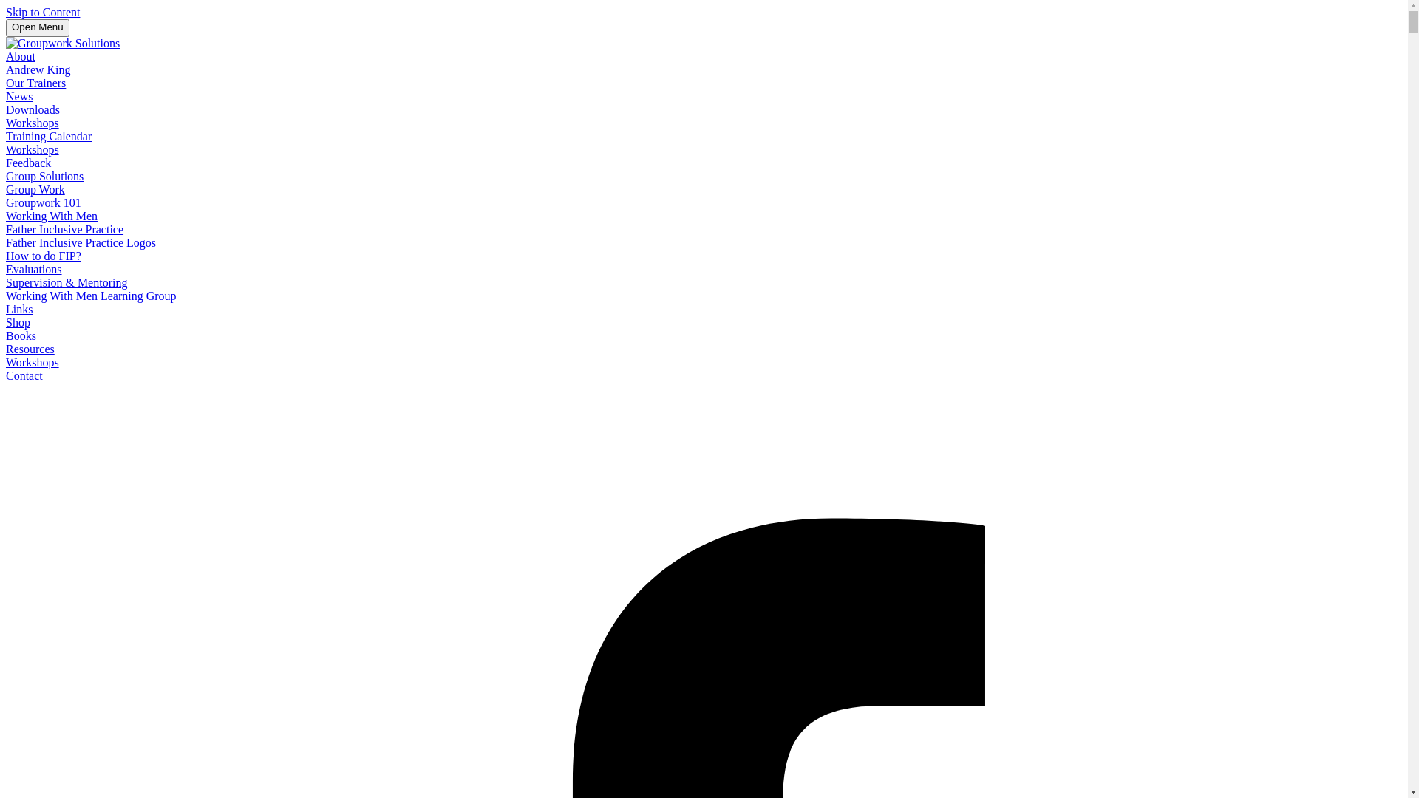 The image size is (1419, 798). What do you see at coordinates (43, 12) in the screenshot?
I see `Skip to Content` at bounding box center [43, 12].